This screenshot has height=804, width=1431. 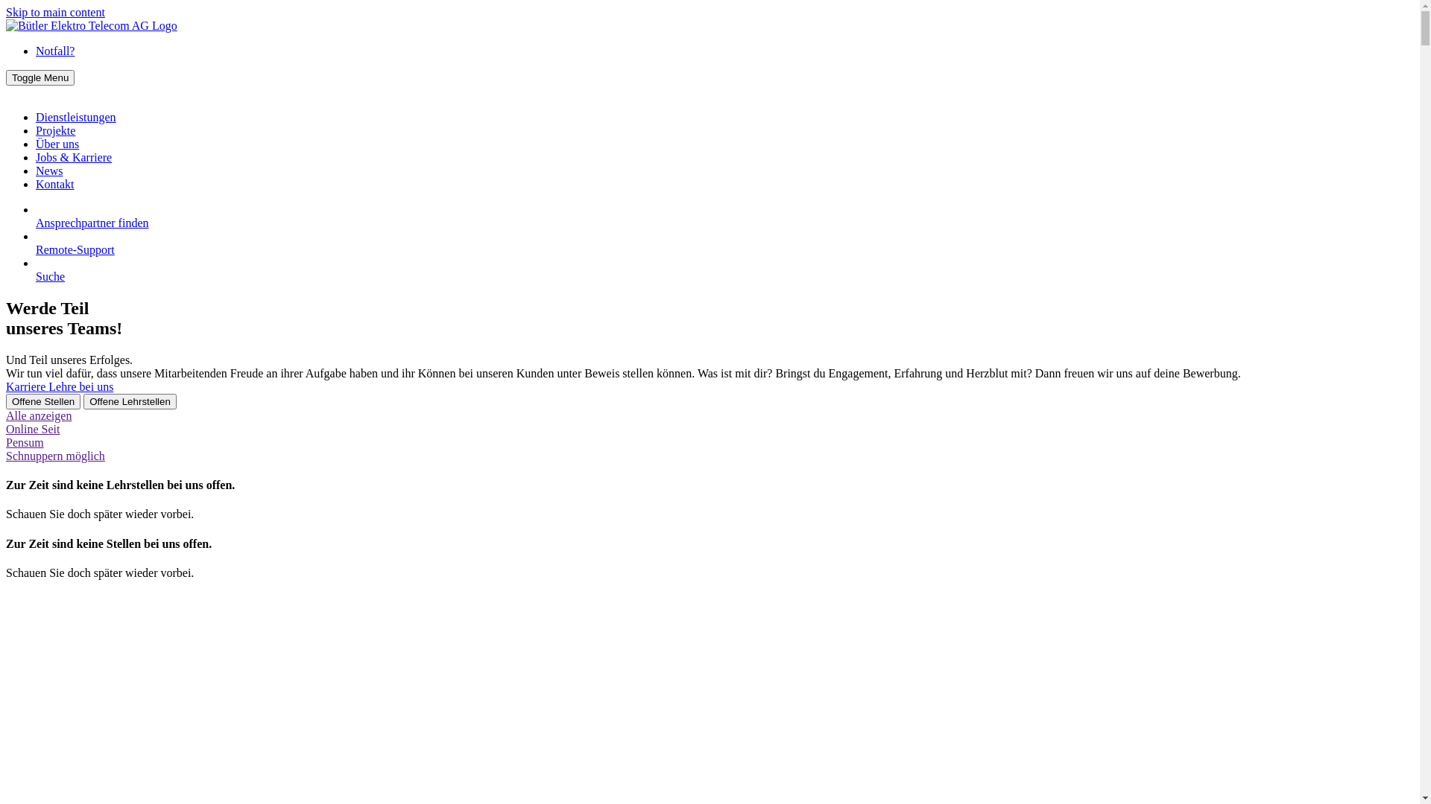 What do you see at coordinates (76, 118) in the screenshot?
I see `Dienstleistungen` at bounding box center [76, 118].